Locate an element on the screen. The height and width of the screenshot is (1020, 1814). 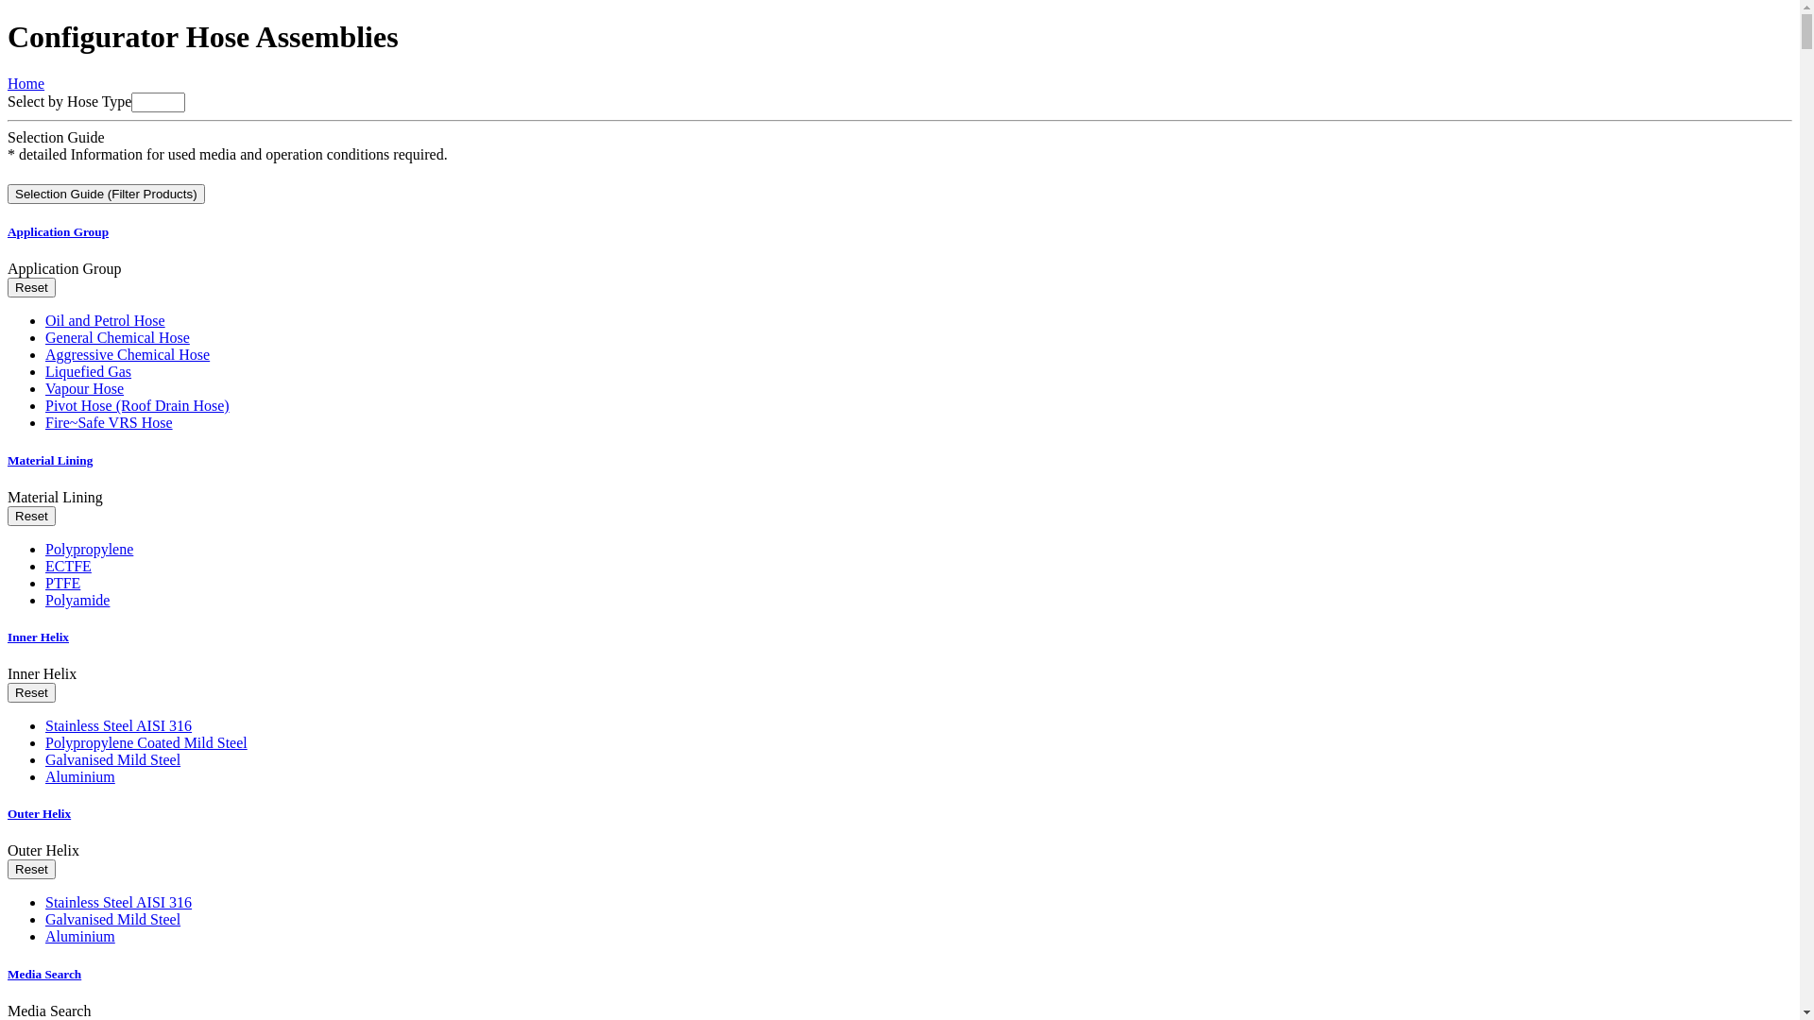
Outer Helix is located at coordinates (899, 814).